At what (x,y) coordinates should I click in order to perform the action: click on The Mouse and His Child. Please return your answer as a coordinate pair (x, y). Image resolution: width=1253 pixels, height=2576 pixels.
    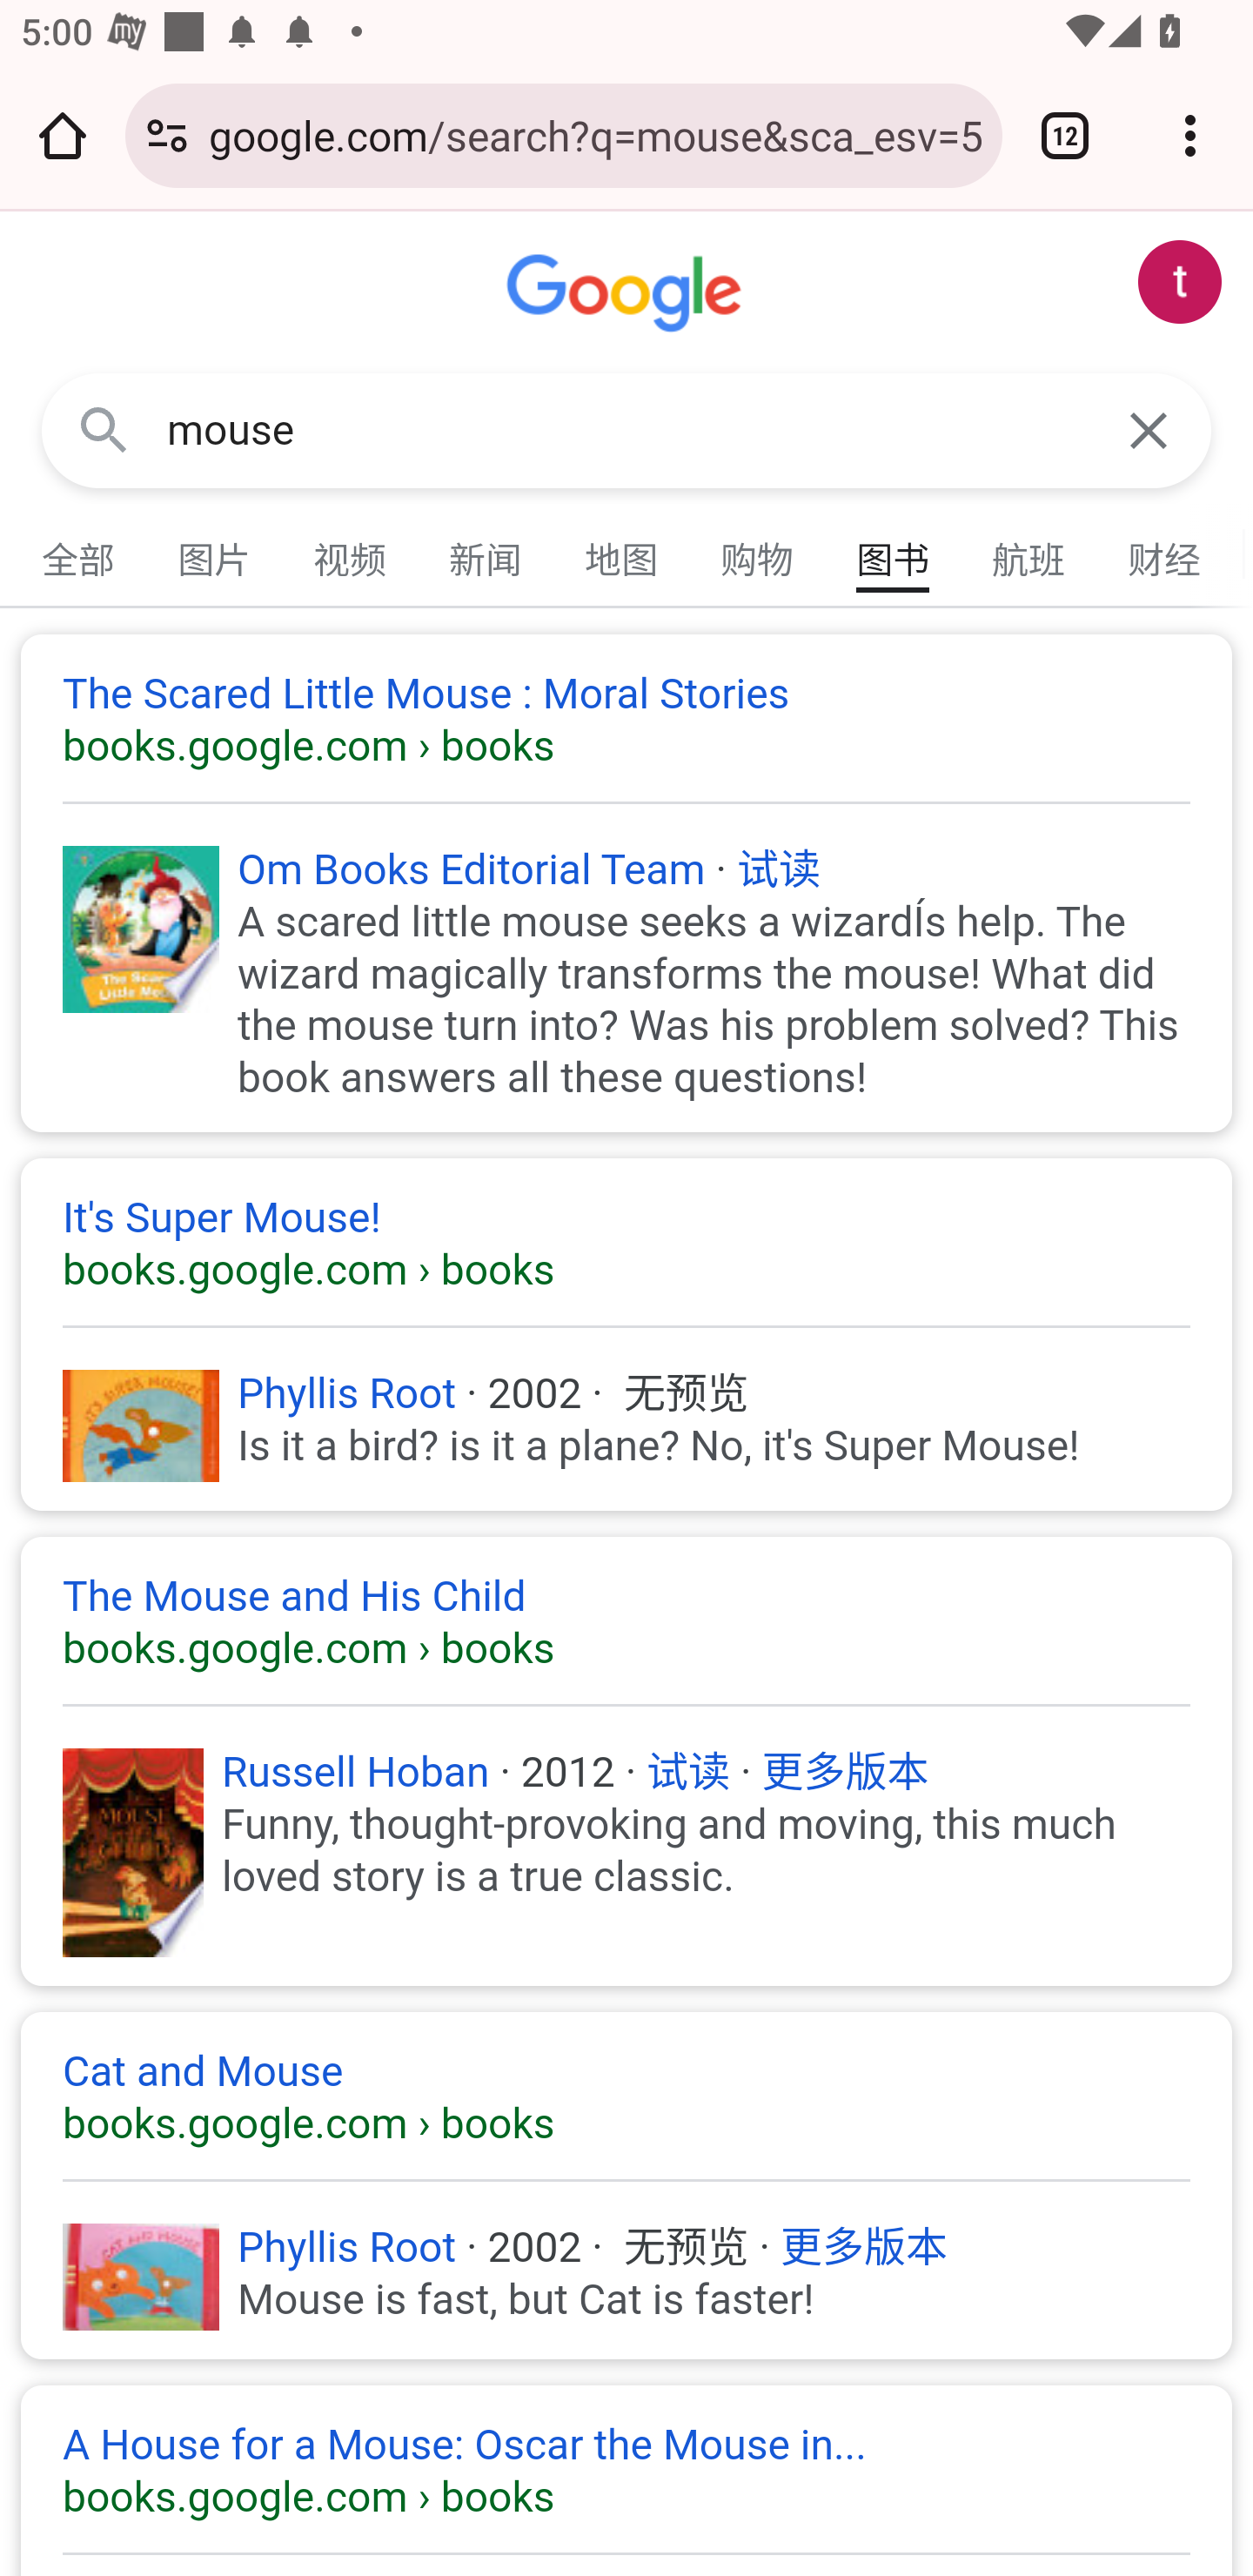
    Looking at the image, I should click on (626, 1622).